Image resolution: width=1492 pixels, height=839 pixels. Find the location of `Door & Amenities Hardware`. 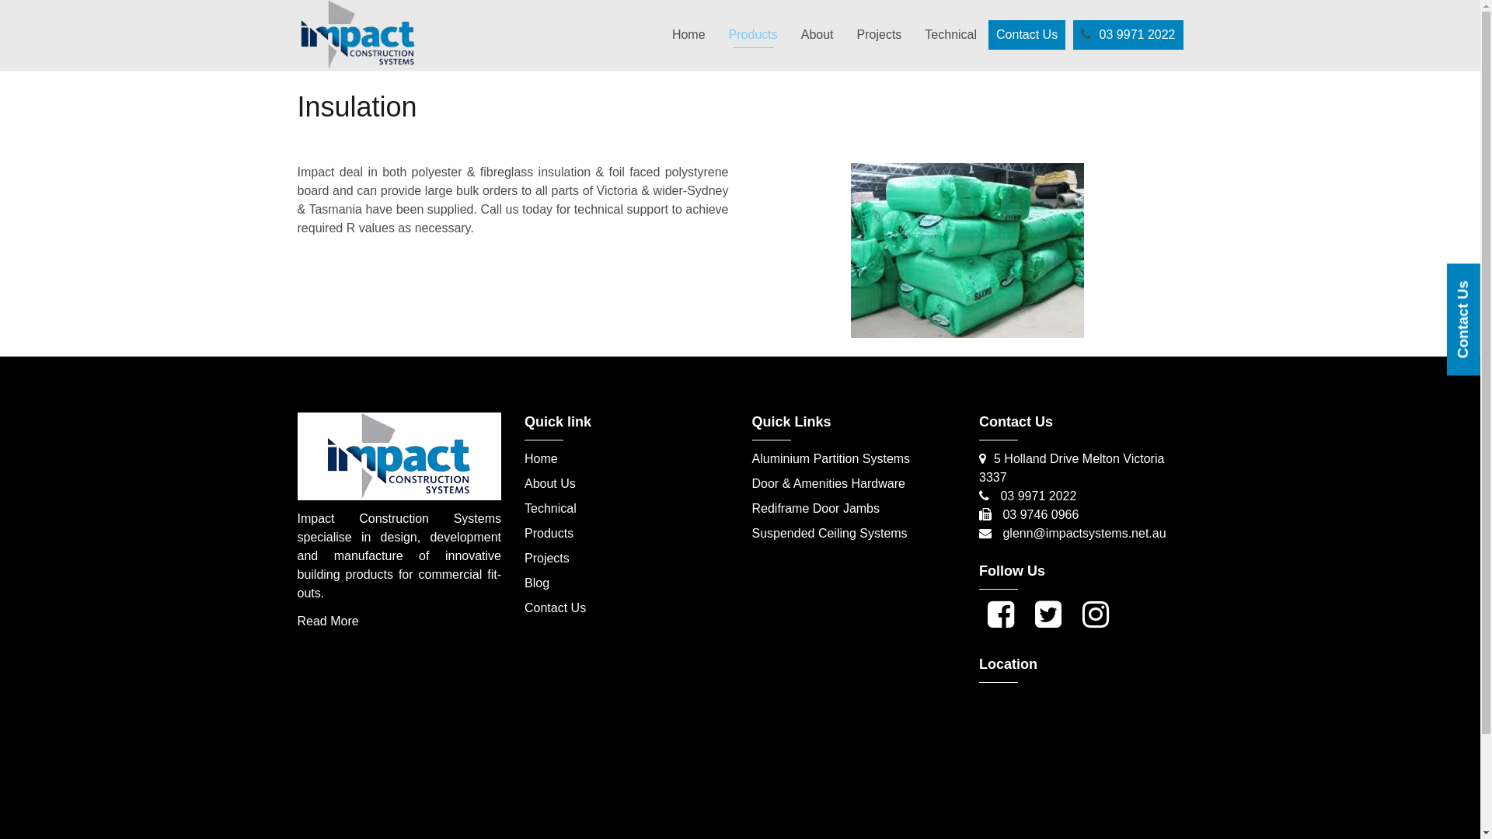

Door & Amenities Hardware is located at coordinates (828, 483).